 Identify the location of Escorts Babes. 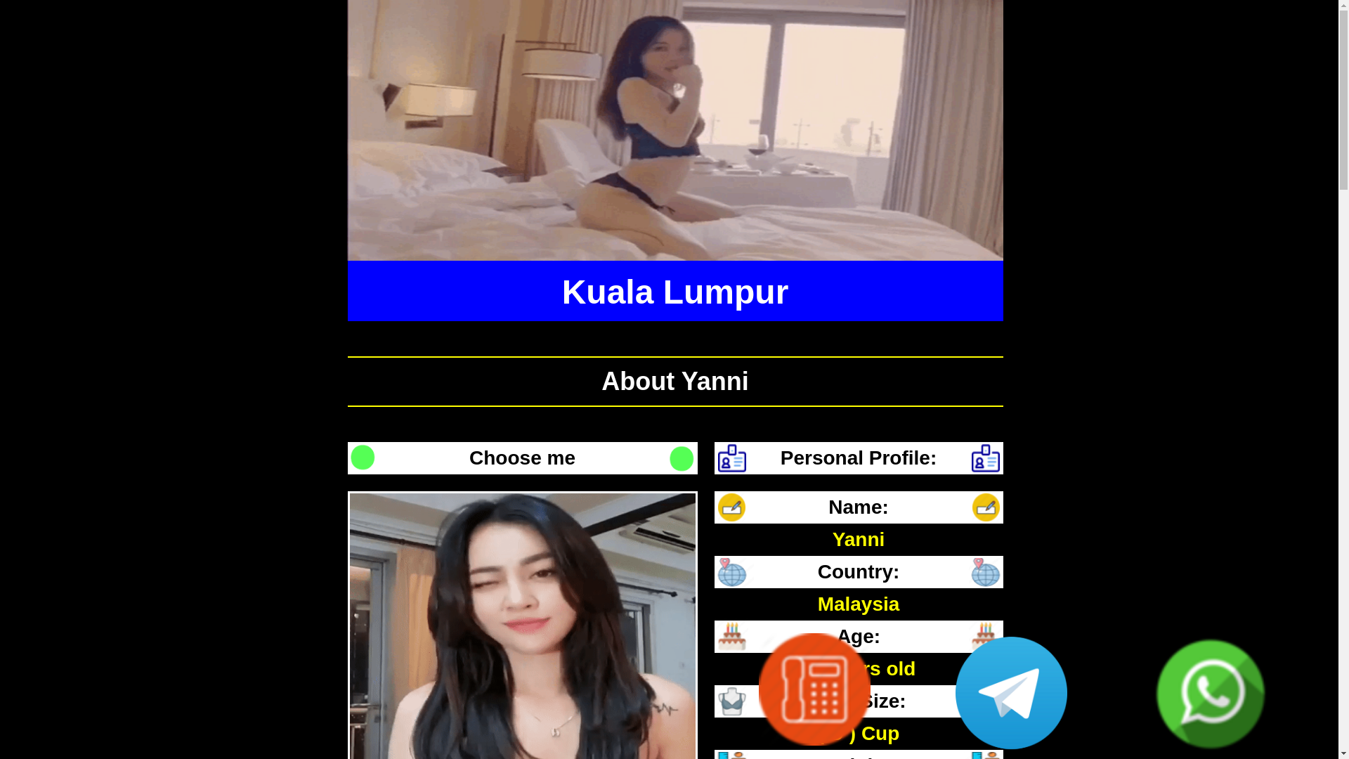
(852, 205).